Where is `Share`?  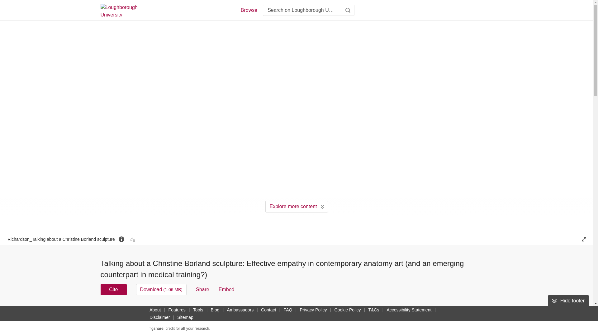
Share is located at coordinates (202, 289).